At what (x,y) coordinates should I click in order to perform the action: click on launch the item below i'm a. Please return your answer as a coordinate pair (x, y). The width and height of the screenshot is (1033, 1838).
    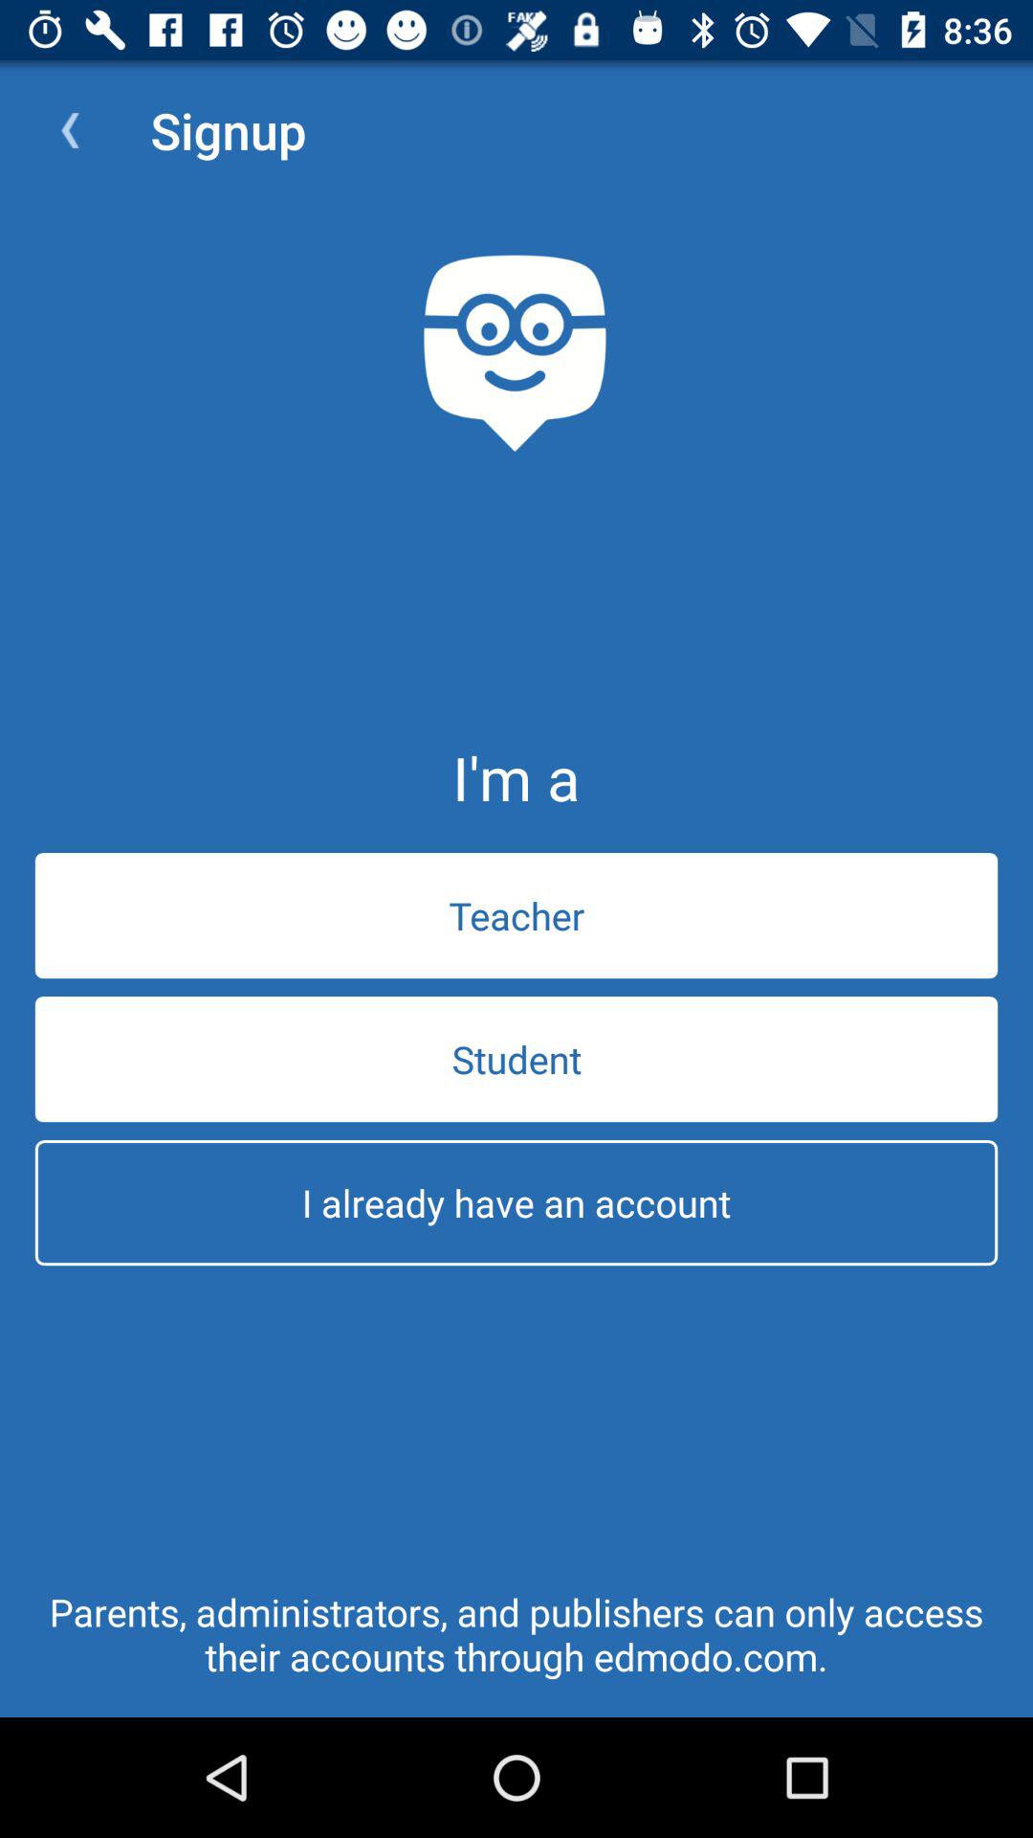
    Looking at the image, I should click on (516, 915).